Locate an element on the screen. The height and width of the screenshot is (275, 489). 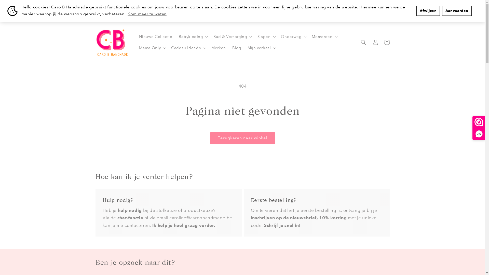
Inloggen is located at coordinates (375, 42).